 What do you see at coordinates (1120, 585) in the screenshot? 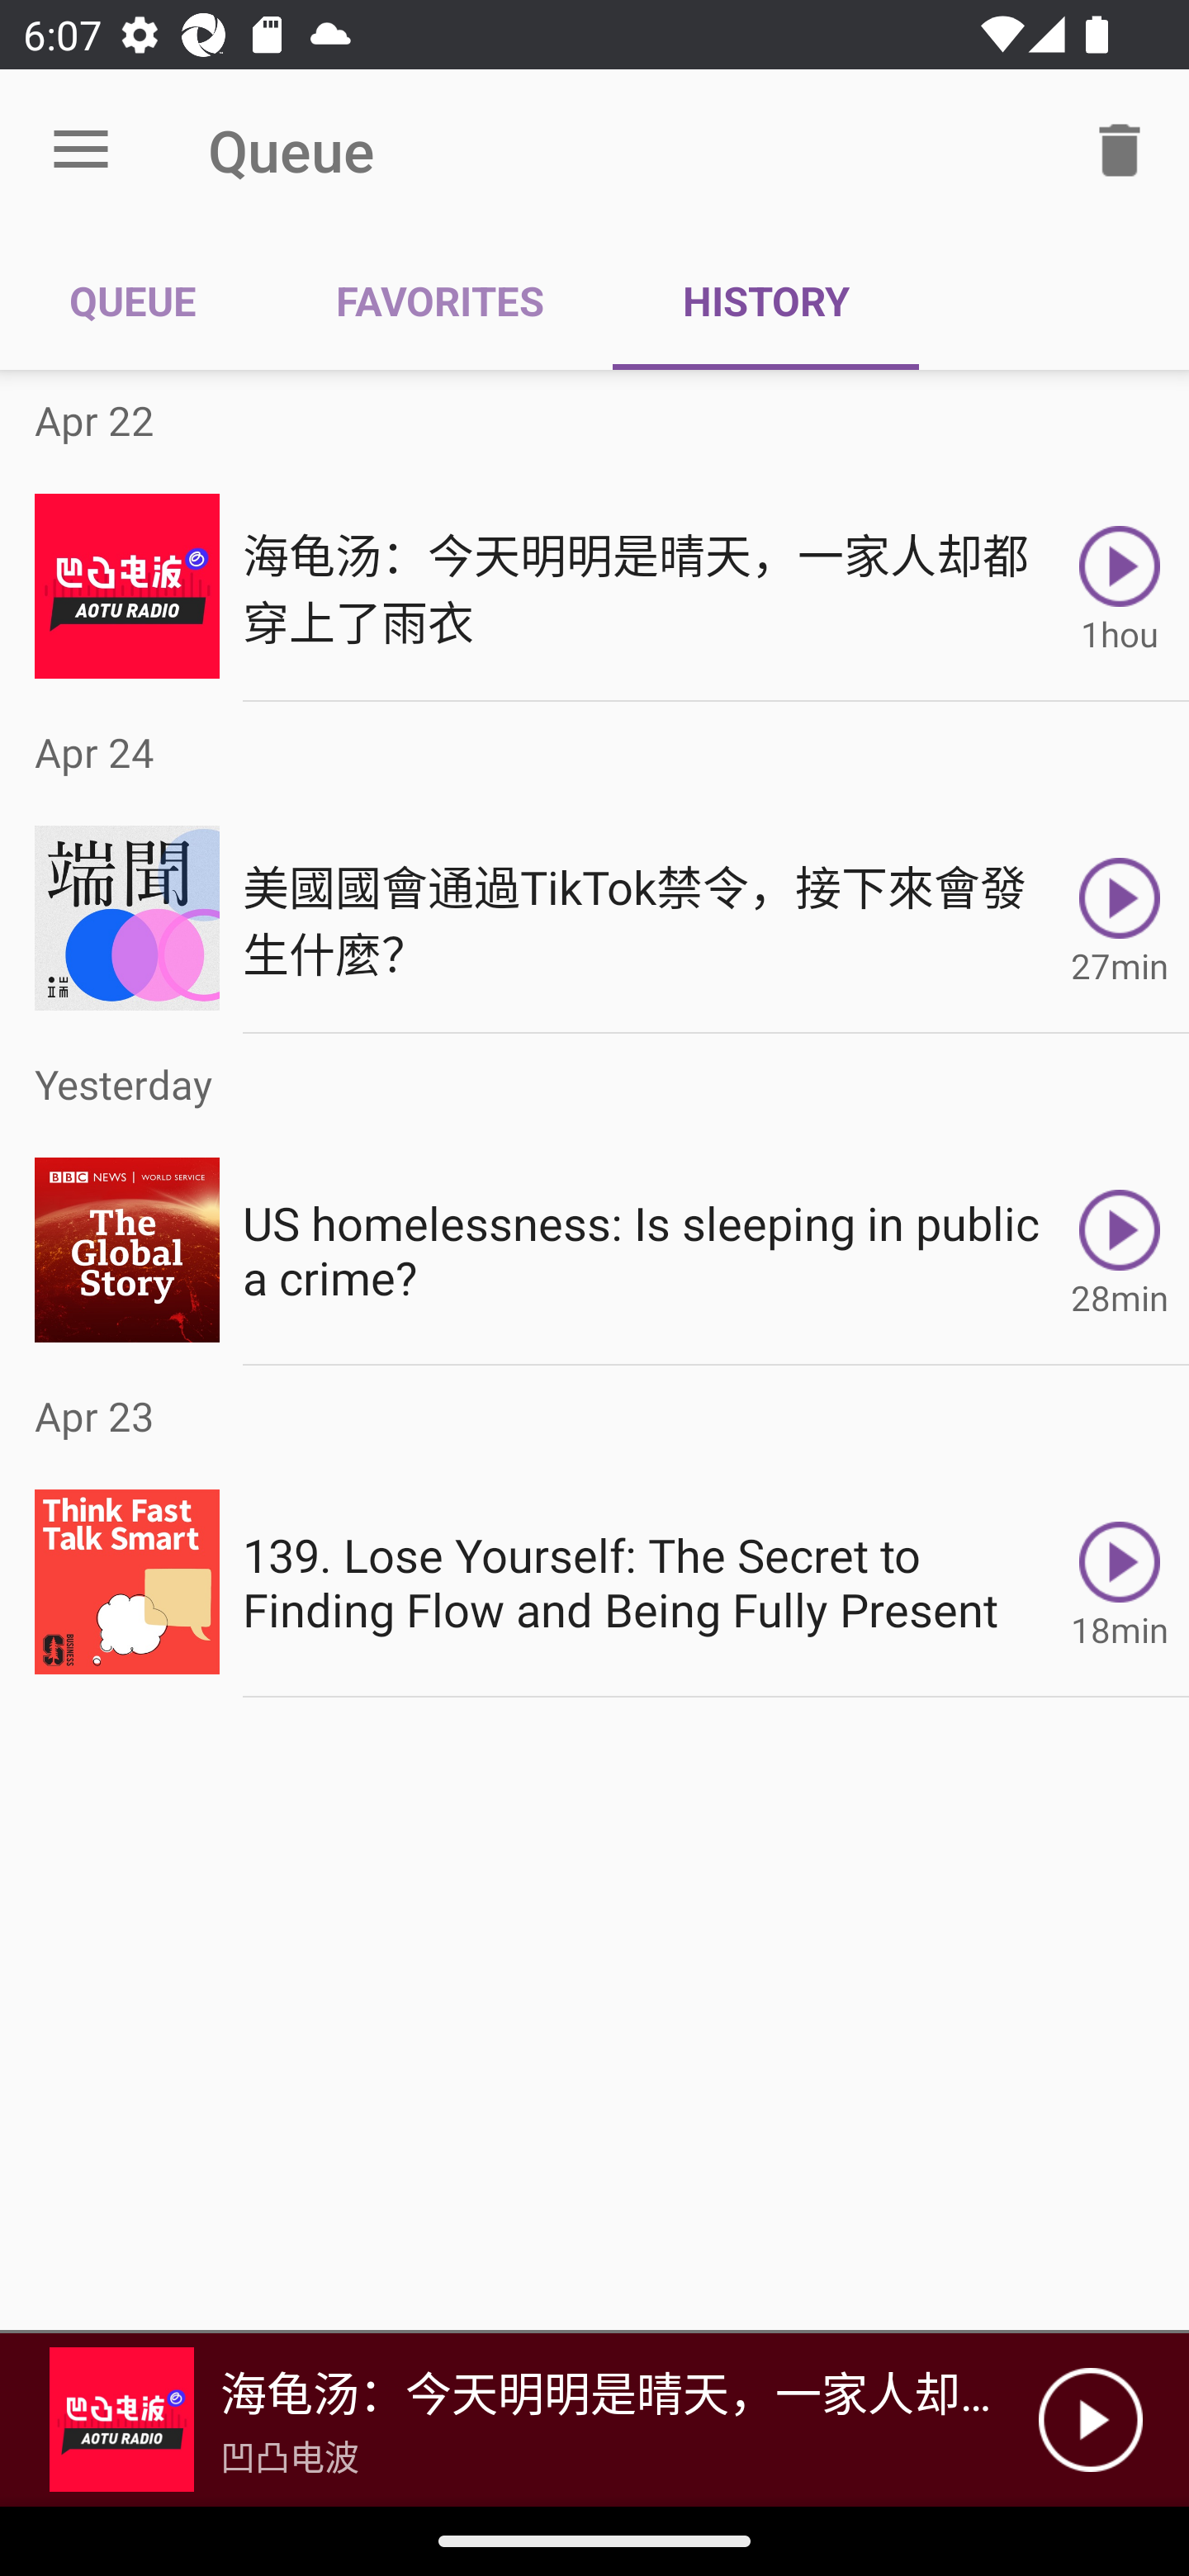
I see `Play 1hou` at bounding box center [1120, 585].